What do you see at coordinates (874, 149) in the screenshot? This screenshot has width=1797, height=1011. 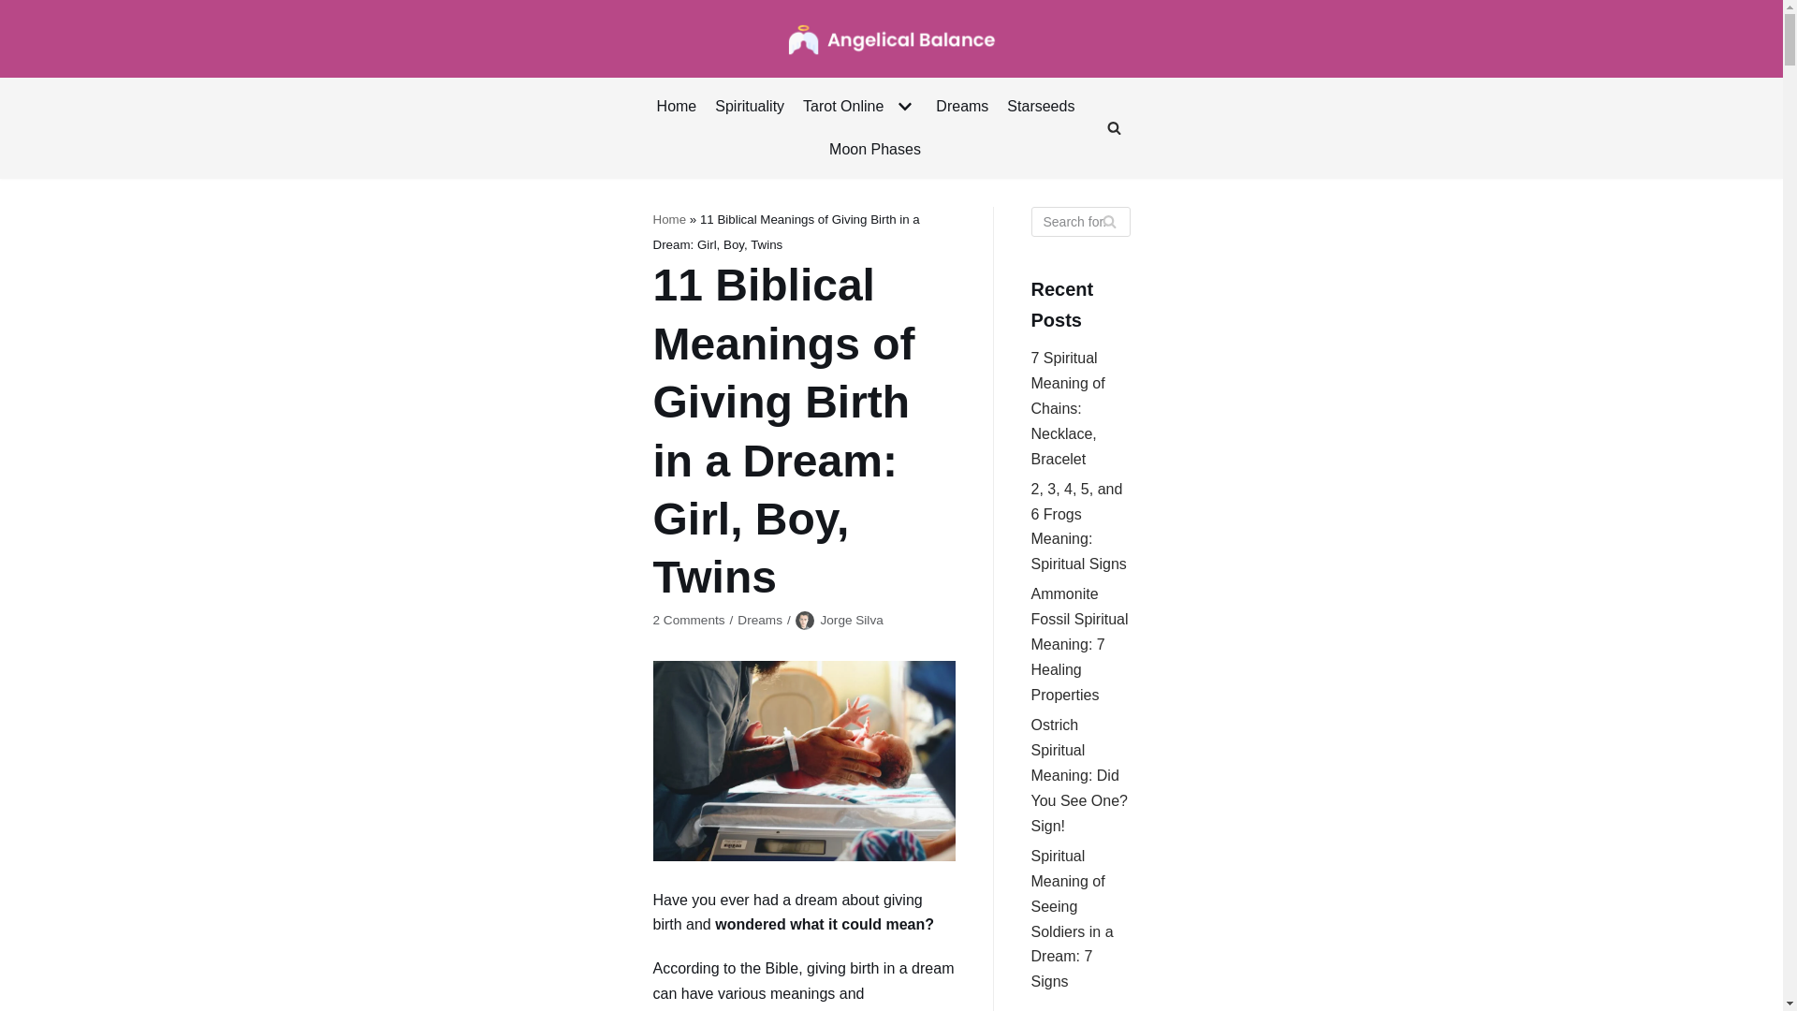 I see `Moon Phases` at bounding box center [874, 149].